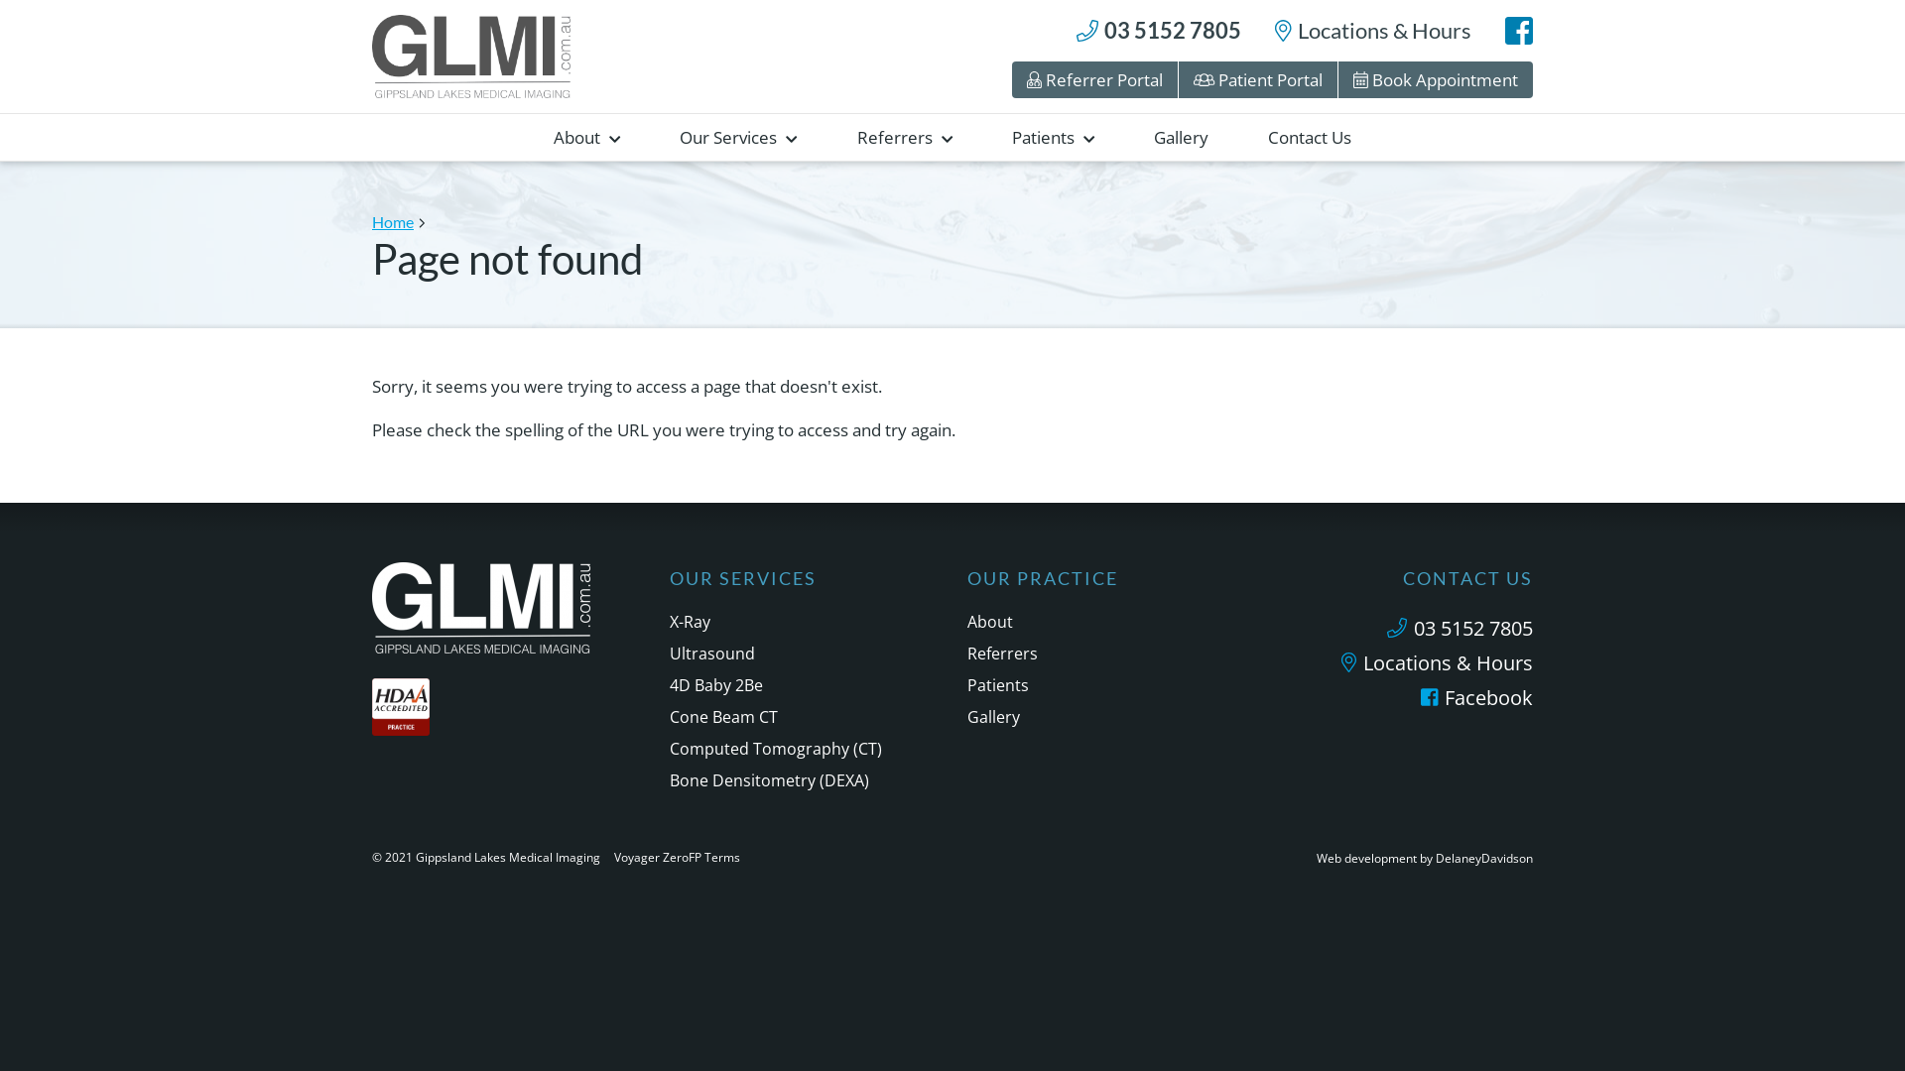  Describe the element at coordinates (677, 857) in the screenshot. I see `Voyager ZeroFP Terms` at that location.